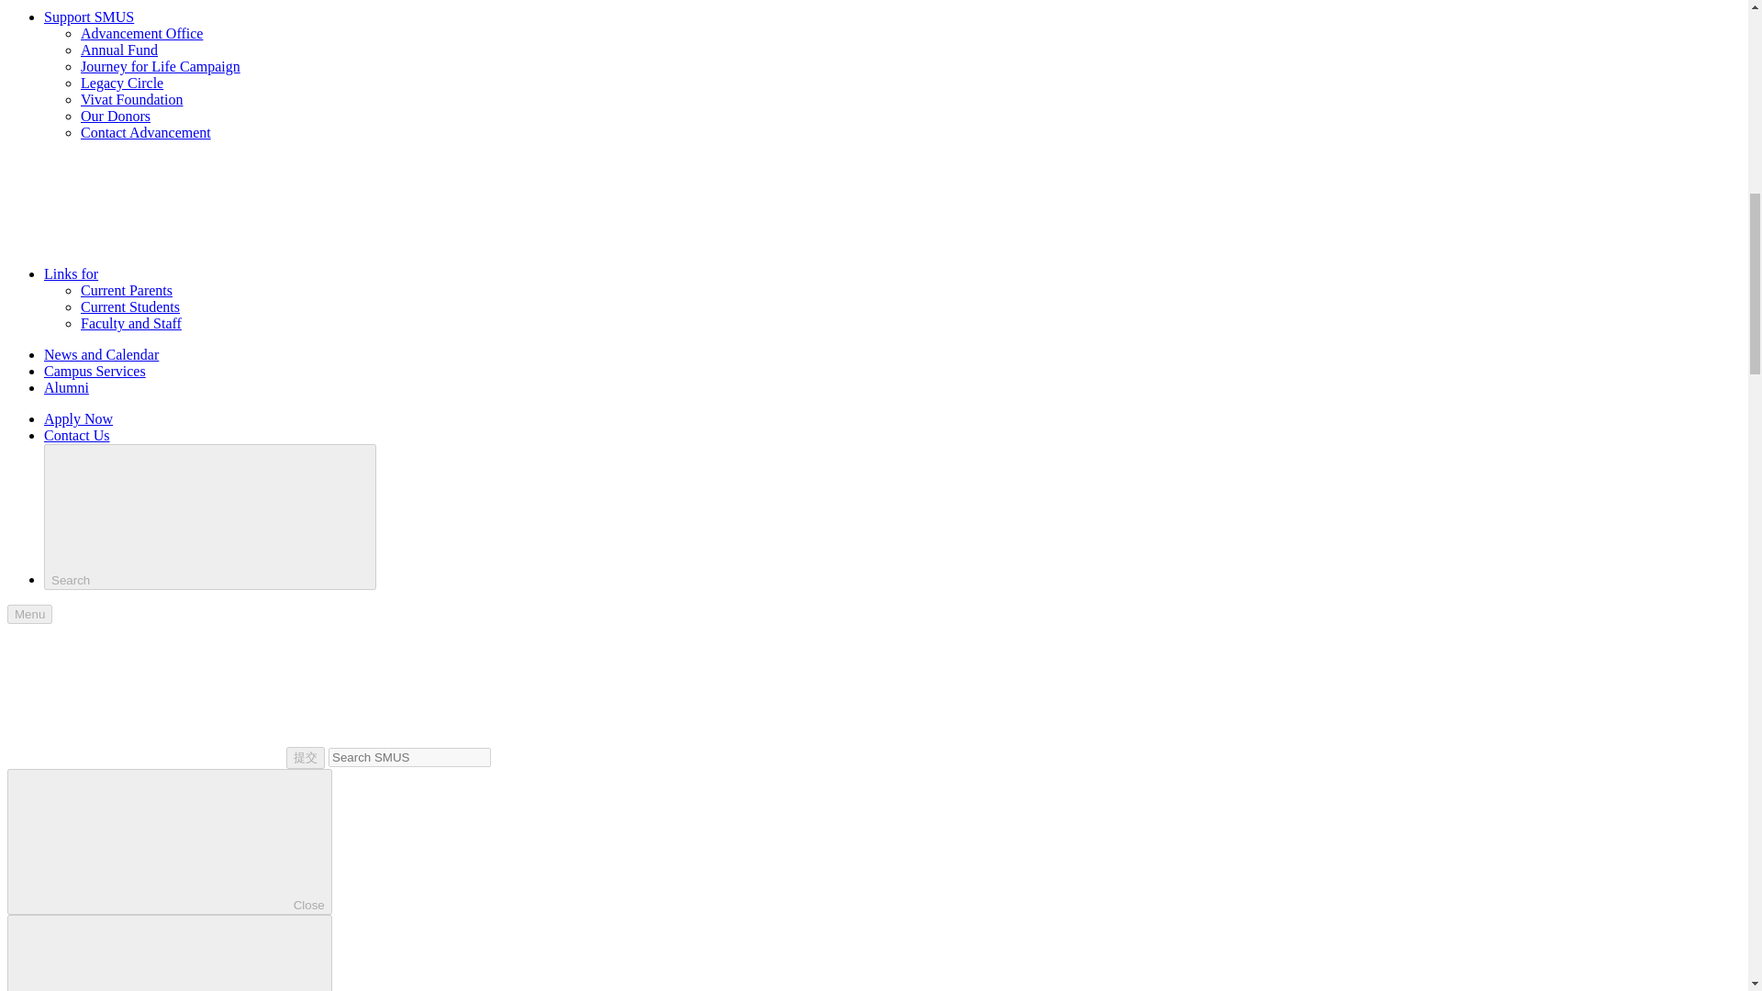 This screenshot has height=991, width=1762. What do you see at coordinates (95, 371) in the screenshot?
I see `Campus Services` at bounding box center [95, 371].